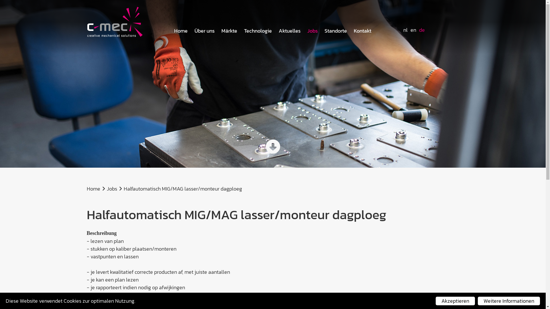 The height and width of the screenshot is (309, 550). Describe the element at coordinates (406, 30) in the screenshot. I see `nl` at that location.